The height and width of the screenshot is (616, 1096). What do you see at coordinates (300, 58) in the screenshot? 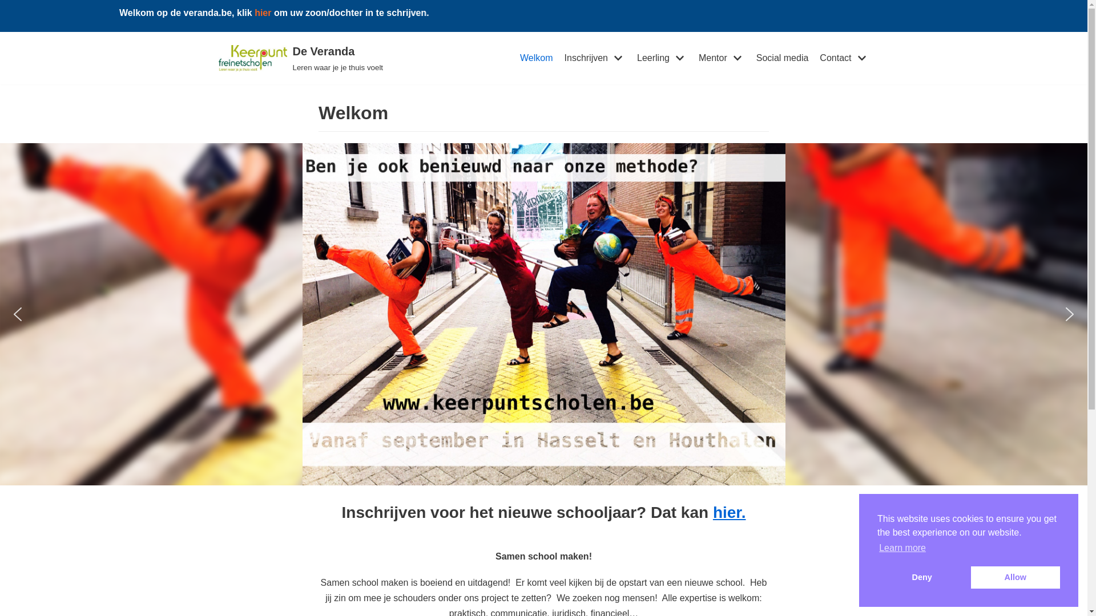
I see `De Veranda
Leren waar je je thuis voelt` at bounding box center [300, 58].